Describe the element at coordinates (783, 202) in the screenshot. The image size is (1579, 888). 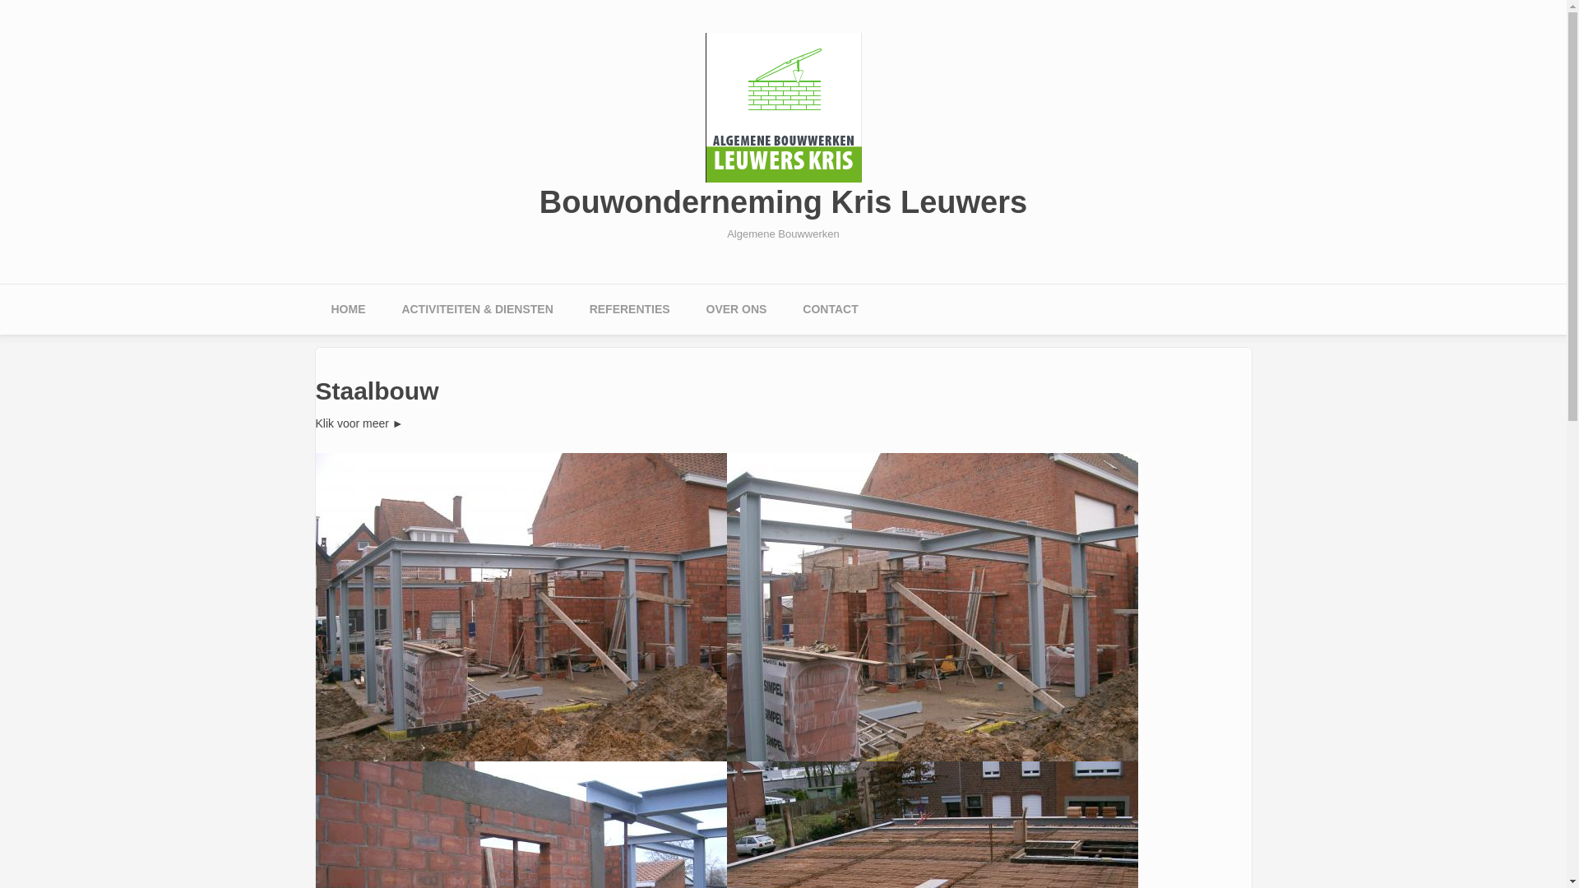
I see `Bouwonderneming Kris Leuwers` at that location.